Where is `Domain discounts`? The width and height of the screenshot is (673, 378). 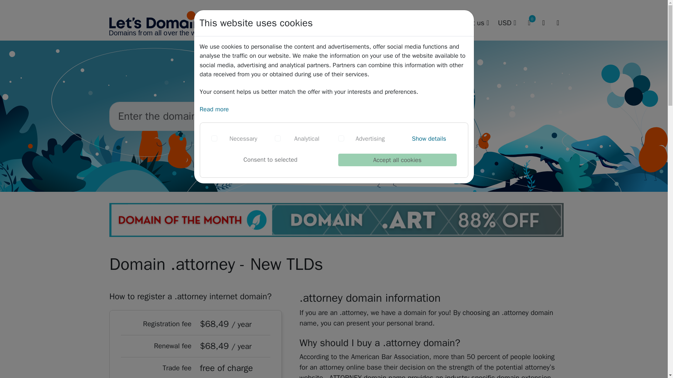
Domain discounts is located at coordinates (311, 67).